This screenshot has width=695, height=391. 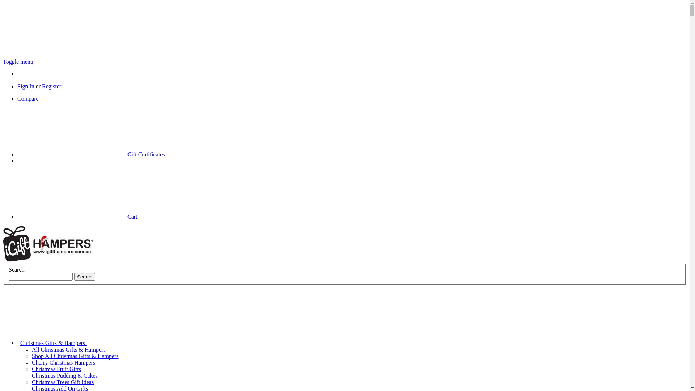 What do you see at coordinates (28, 98) in the screenshot?
I see `Compare` at bounding box center [28, 98].